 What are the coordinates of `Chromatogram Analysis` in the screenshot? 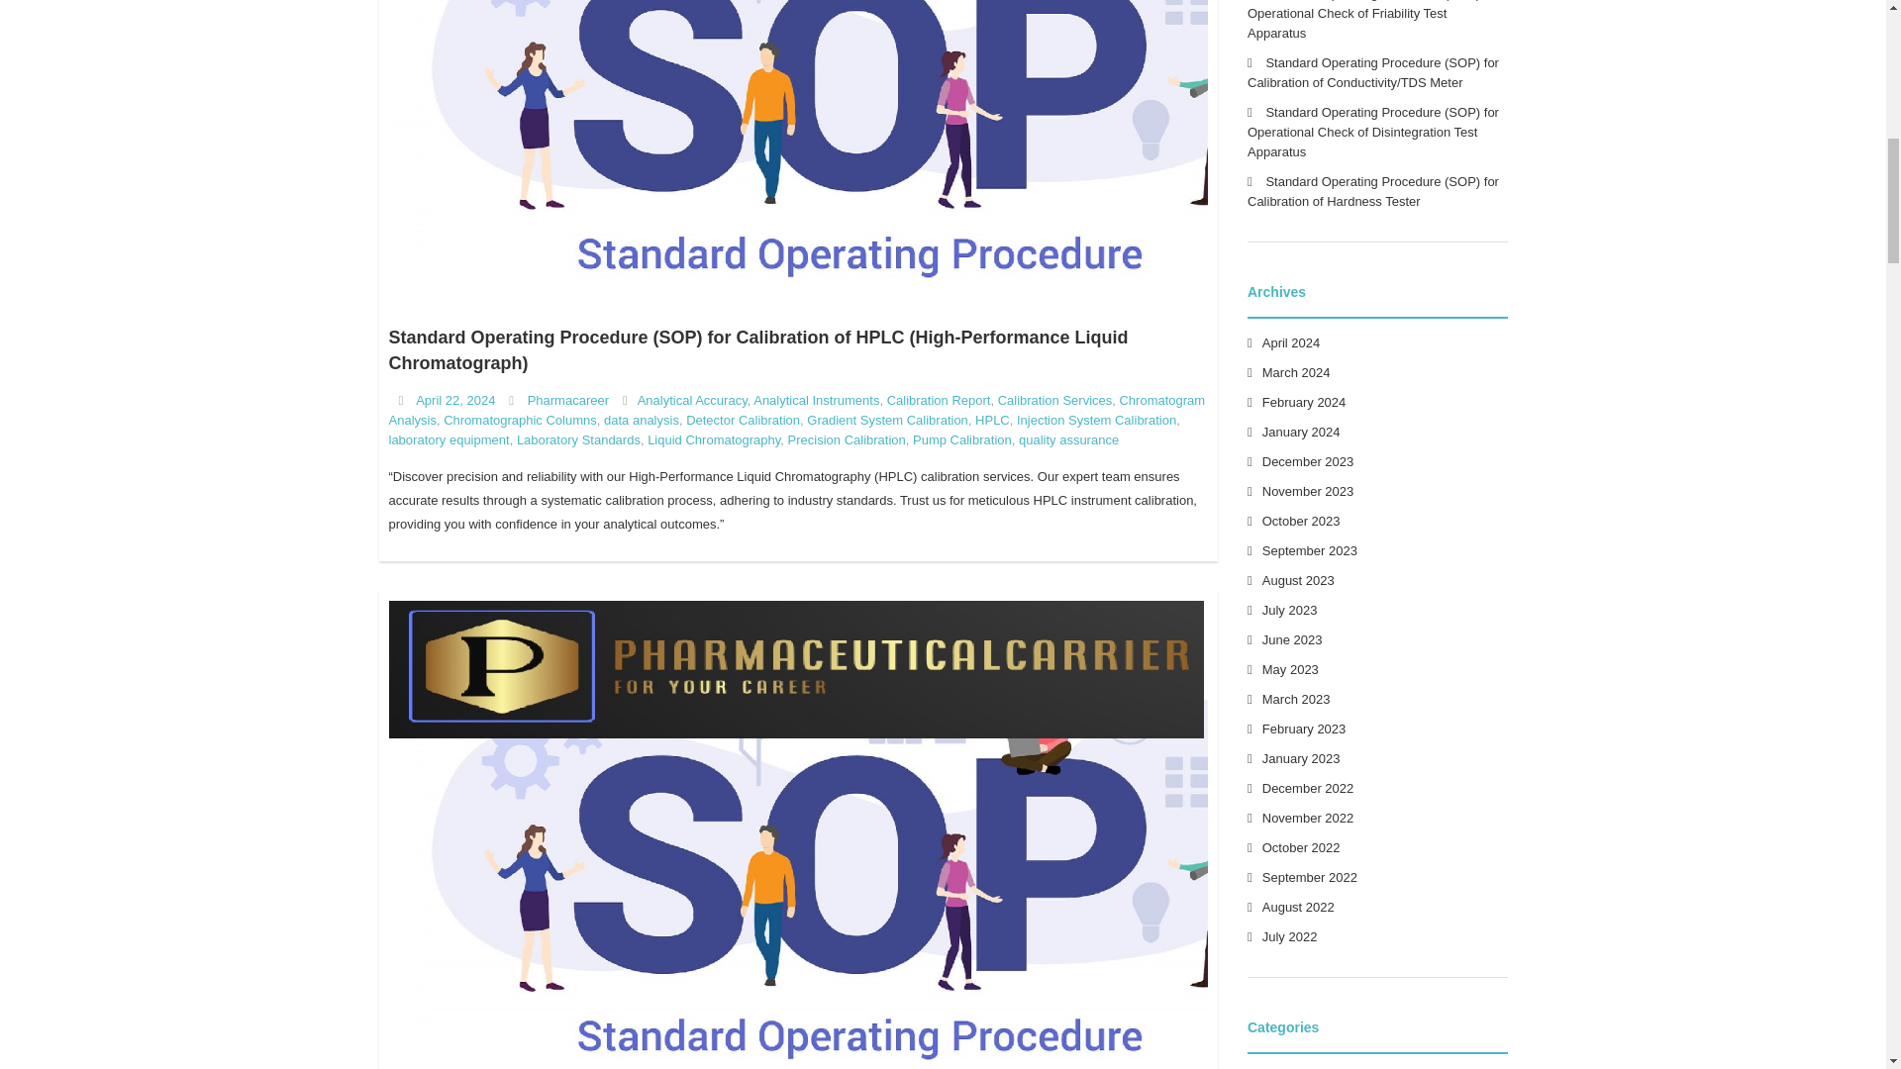 It's located at (796, 410).